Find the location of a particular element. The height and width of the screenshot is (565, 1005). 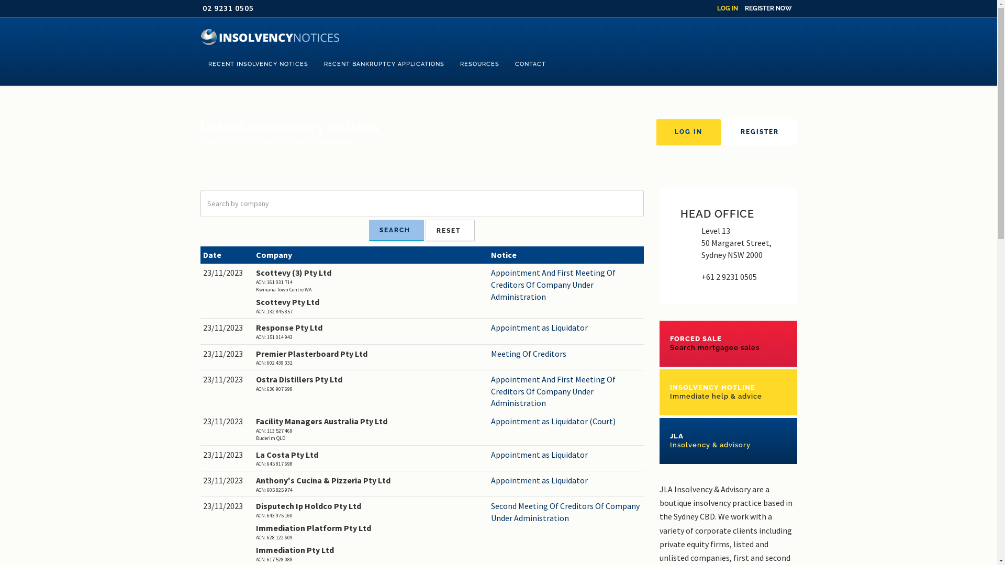

Second Meeting Of Creditors Of Company Under Administration is located at coordinates (566, 512).